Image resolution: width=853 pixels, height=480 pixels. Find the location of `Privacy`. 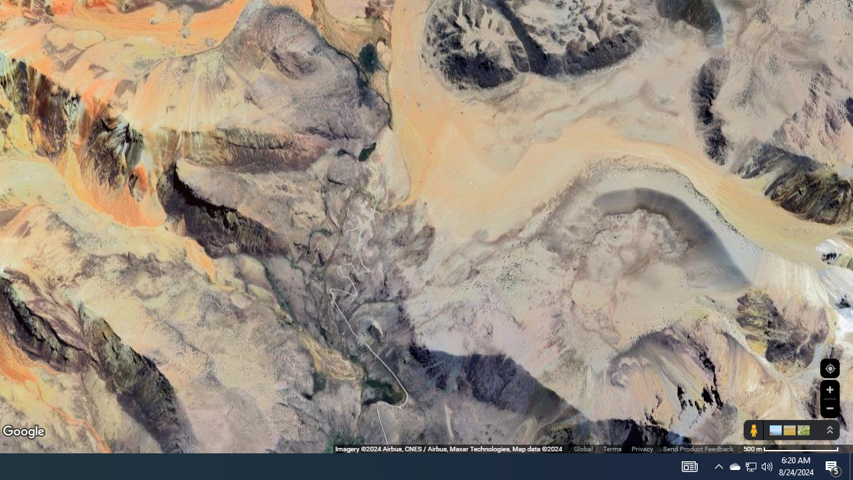

Privacy is located at coordinates (642, 448).